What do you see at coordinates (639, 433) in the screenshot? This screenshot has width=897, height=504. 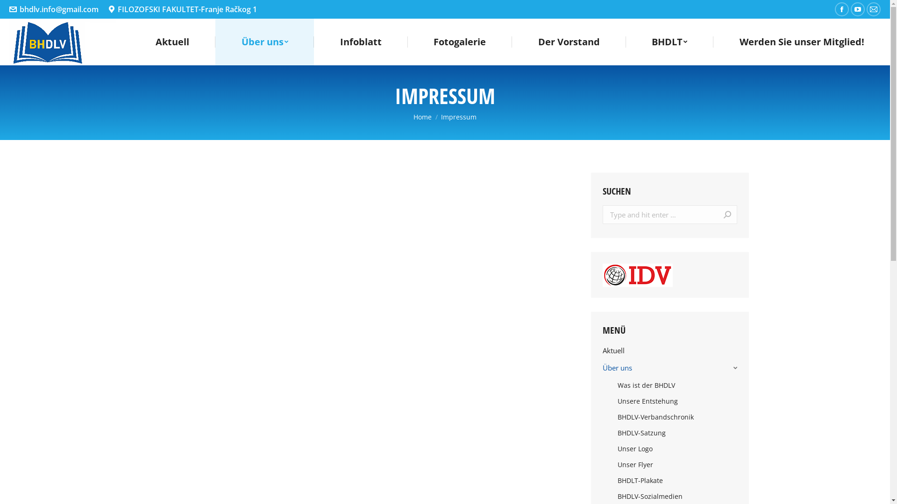 I see `BHDLV-Satzung` at bounding box center [639, 433].